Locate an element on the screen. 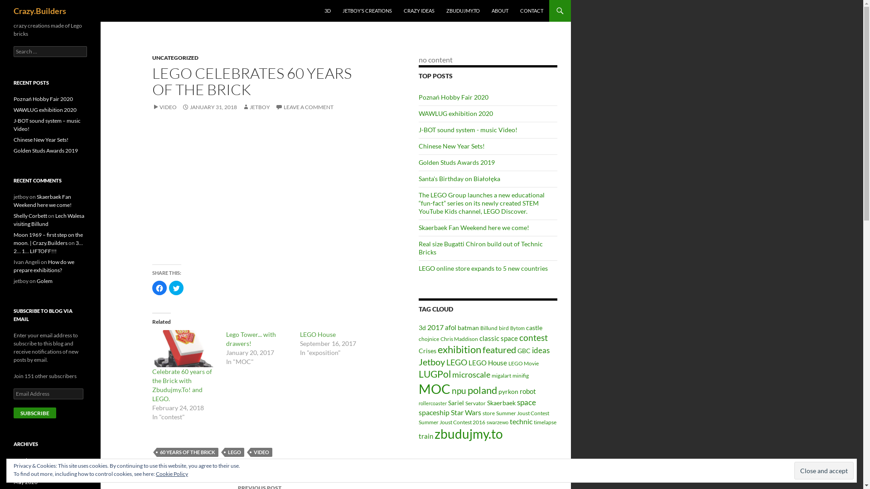 The height and width of the screenshot is (489, 870). castle is located at coordinates (534, 328).